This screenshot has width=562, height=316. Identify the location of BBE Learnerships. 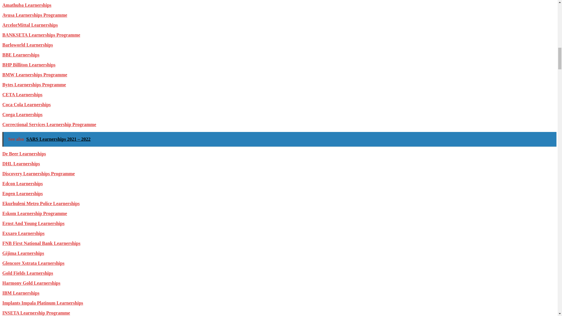
(20, 55).